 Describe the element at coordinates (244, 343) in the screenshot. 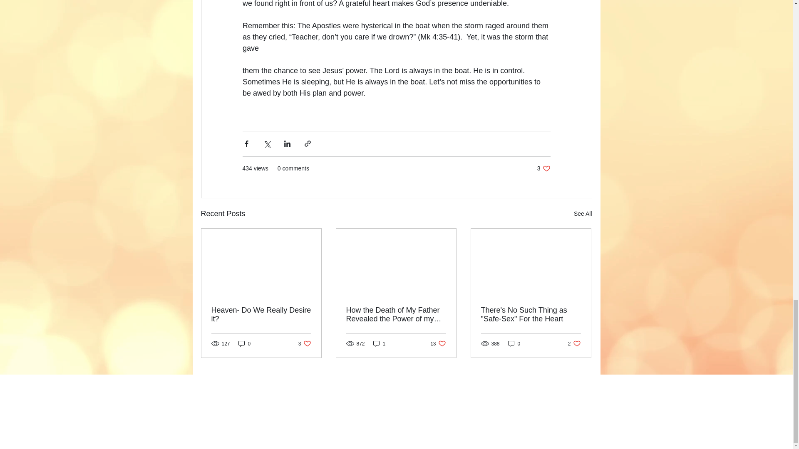

I see `0` at that location.